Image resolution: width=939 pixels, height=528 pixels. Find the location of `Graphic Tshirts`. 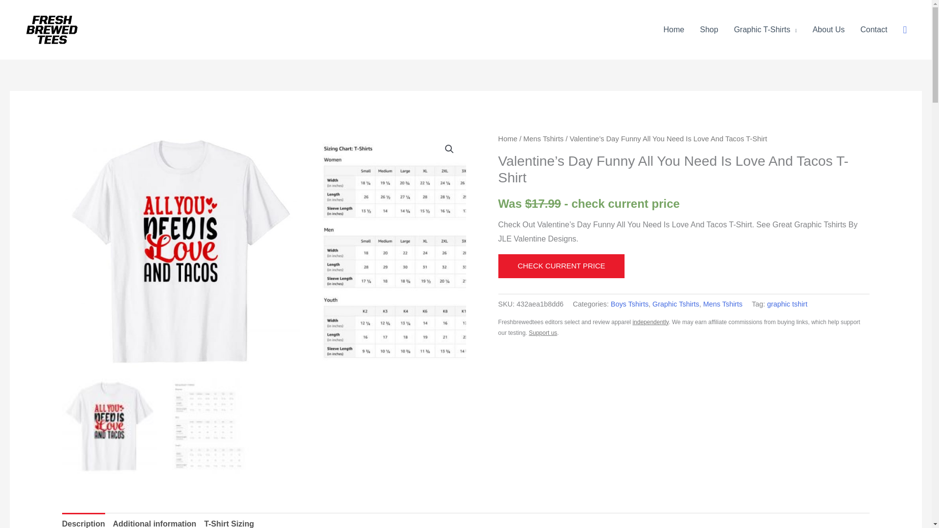

Graphic Tshirts is located at coordinates (676, 304).